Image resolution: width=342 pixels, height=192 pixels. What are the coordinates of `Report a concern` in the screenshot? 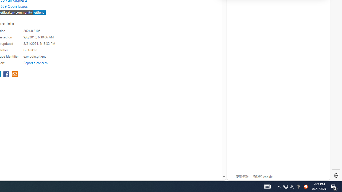 It's located at (36, 62).